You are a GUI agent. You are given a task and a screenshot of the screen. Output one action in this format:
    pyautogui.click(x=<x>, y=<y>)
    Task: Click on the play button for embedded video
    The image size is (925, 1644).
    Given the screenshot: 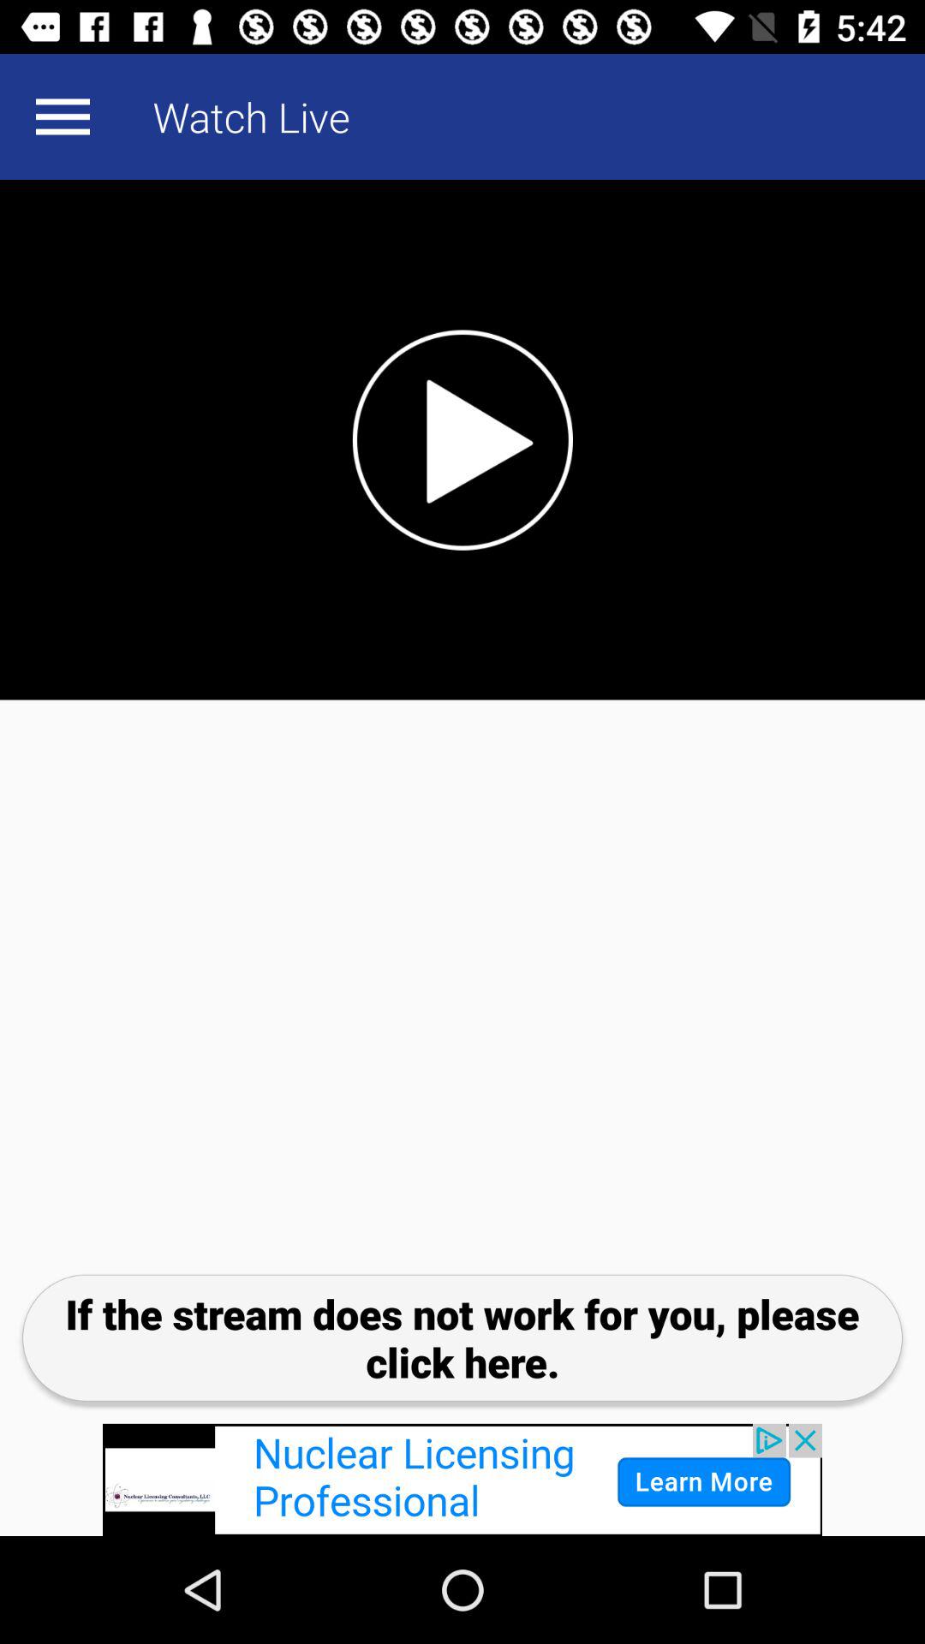 What is the action you would take?
    pyautogui.click(x=462, y=440)
    